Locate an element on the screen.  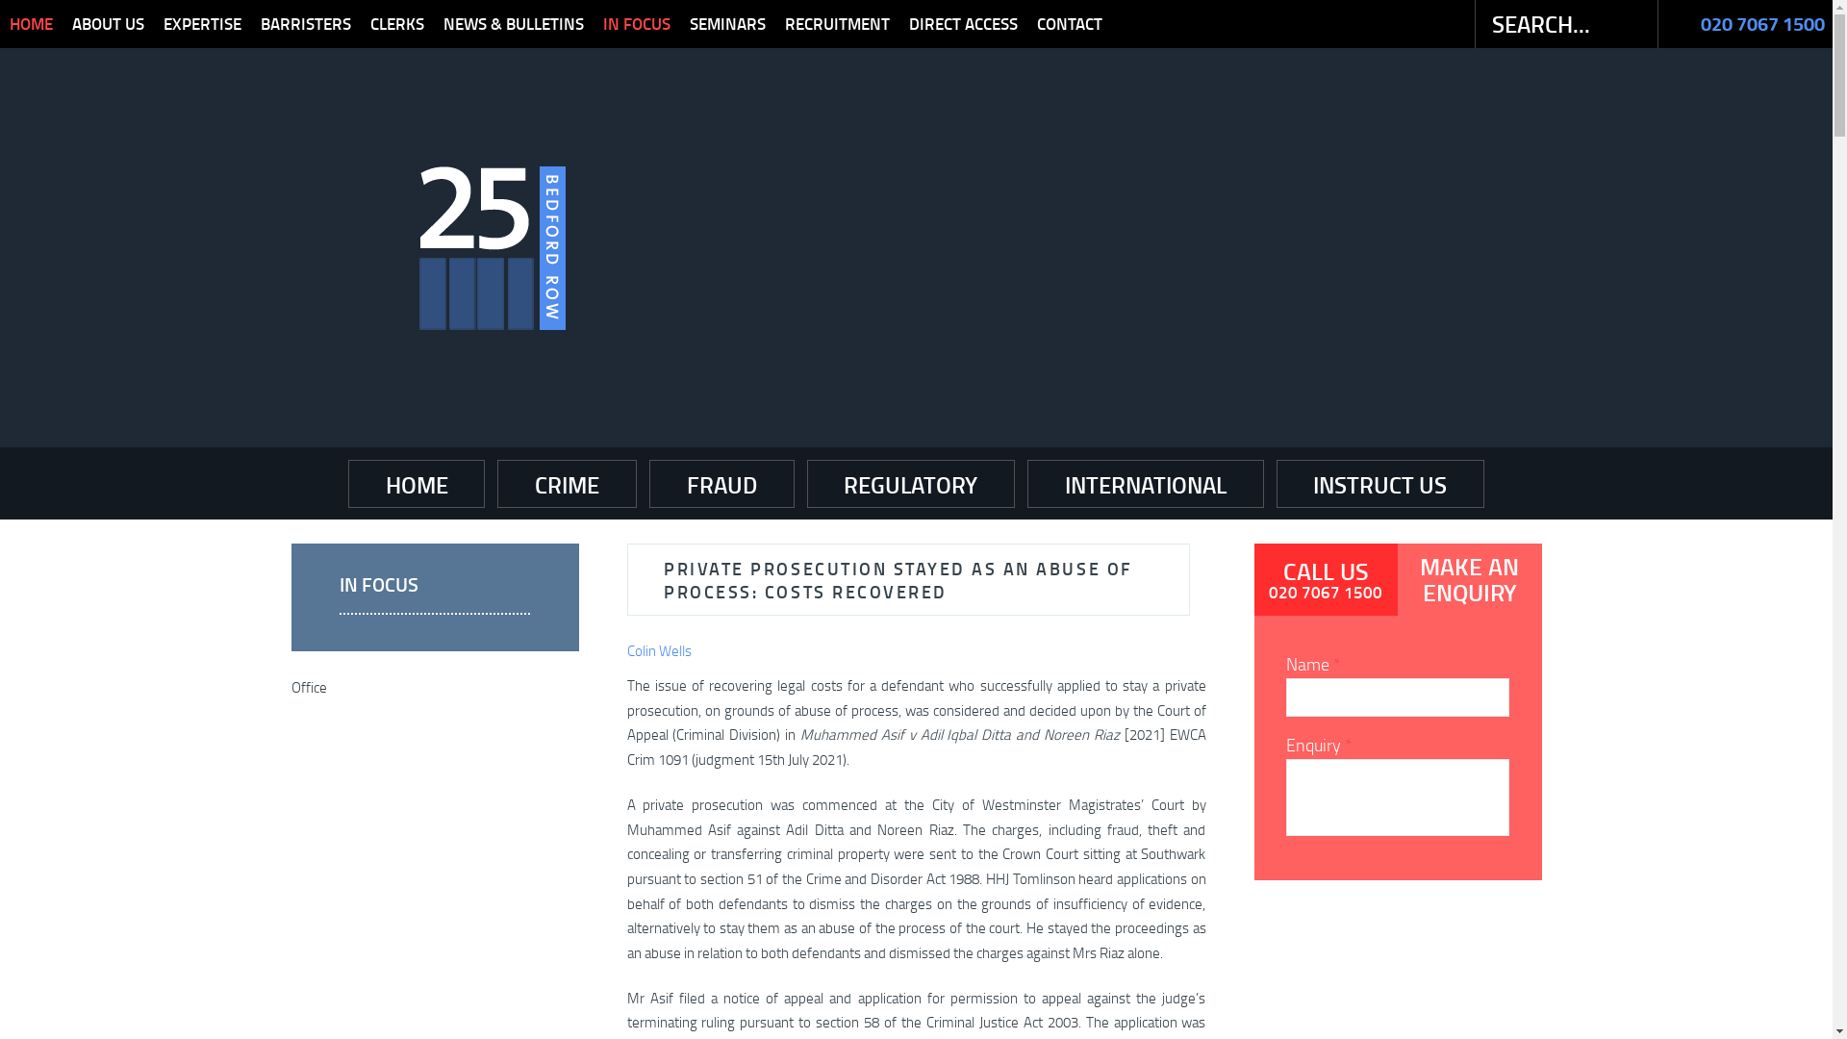
INSTRUCT US is located at coordinates (1381, 484).